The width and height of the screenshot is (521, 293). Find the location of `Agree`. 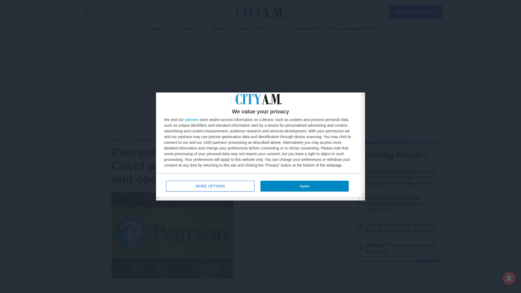

Agree is located at coordinates (210, 186).